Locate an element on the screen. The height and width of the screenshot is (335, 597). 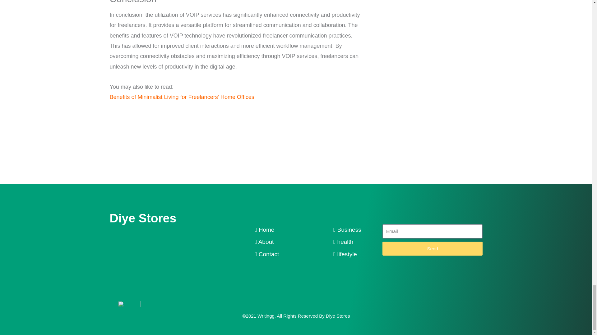
About is located at coordinates (264, 241).